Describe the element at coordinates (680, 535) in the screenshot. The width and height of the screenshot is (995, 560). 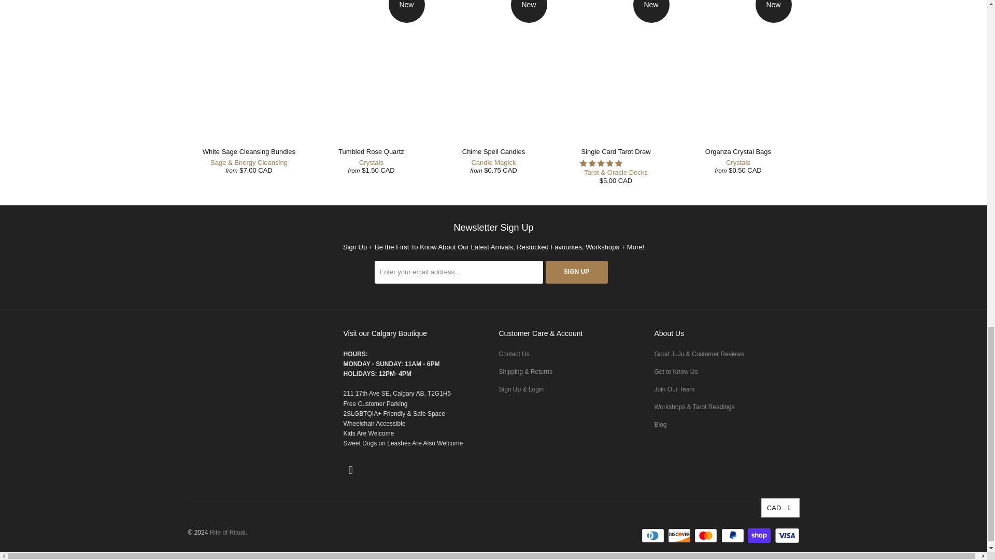
I see `Discover` at that location.